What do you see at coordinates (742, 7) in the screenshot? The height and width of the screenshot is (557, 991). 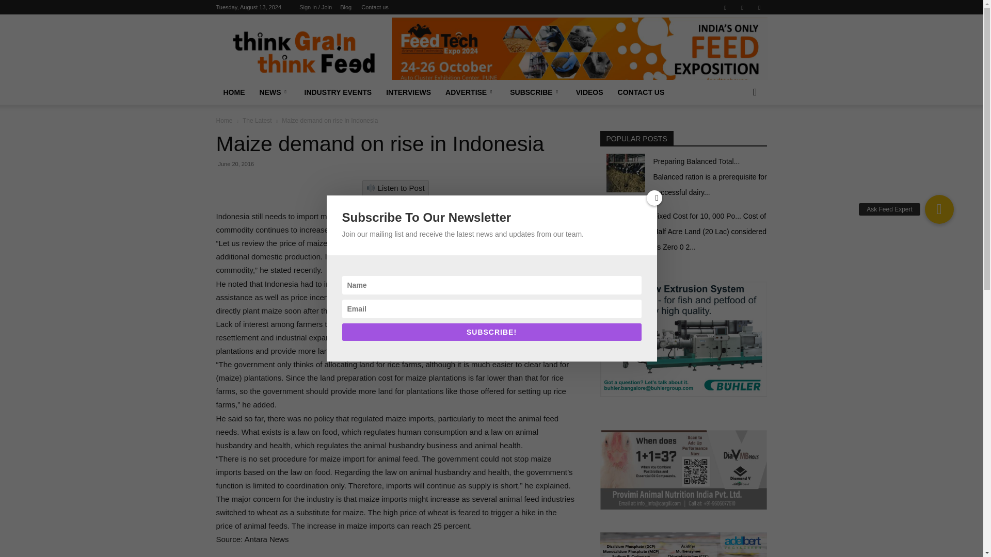 I see `Linkedin` at bounding box center [742, 7].